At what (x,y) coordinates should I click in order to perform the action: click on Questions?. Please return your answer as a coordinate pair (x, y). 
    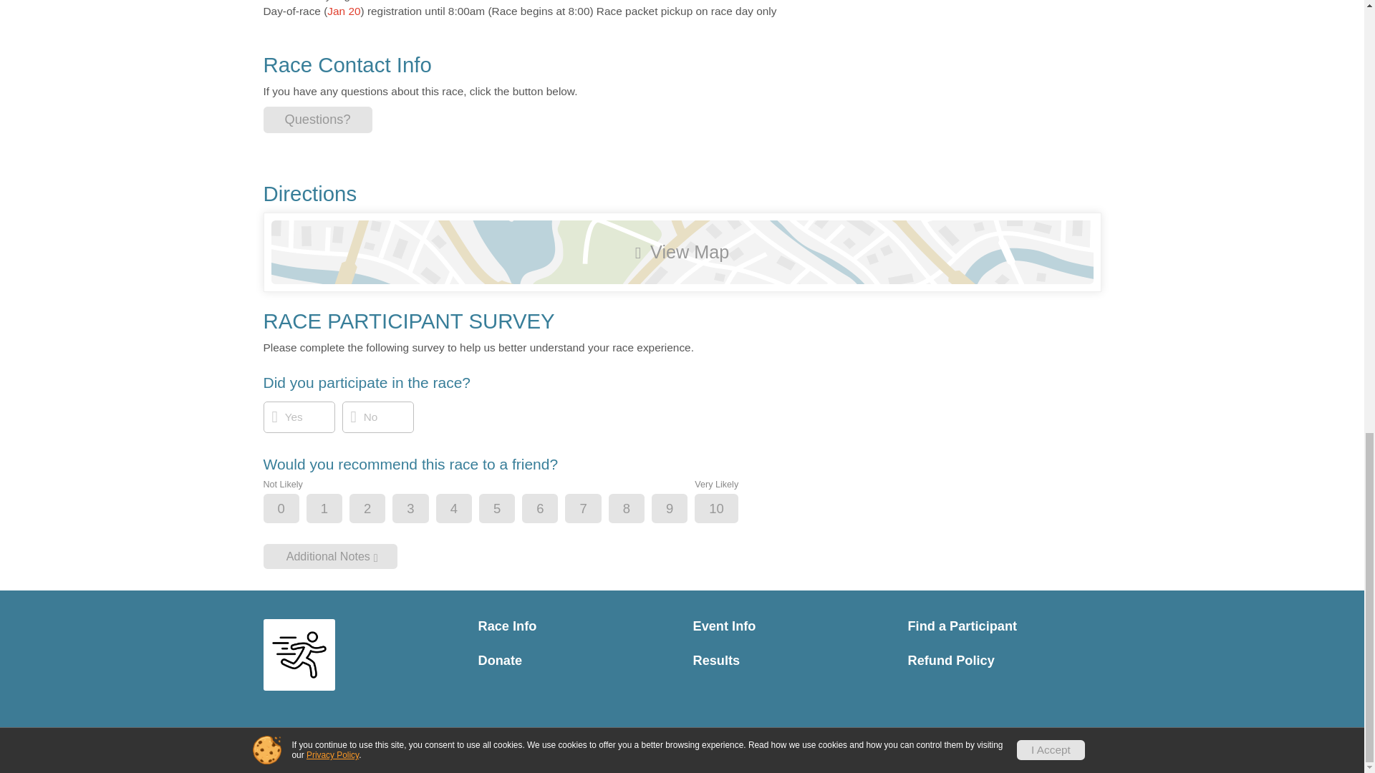
    Looking at the image, I should click on (318, 120).